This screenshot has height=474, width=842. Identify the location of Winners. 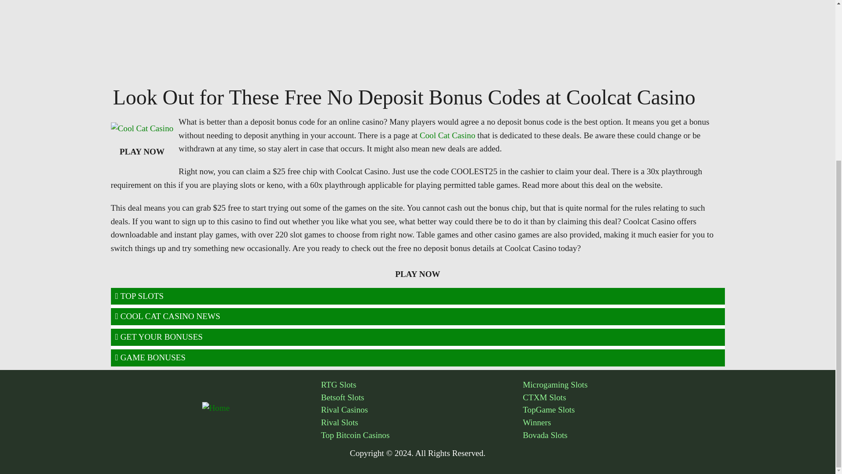
(624, 423).